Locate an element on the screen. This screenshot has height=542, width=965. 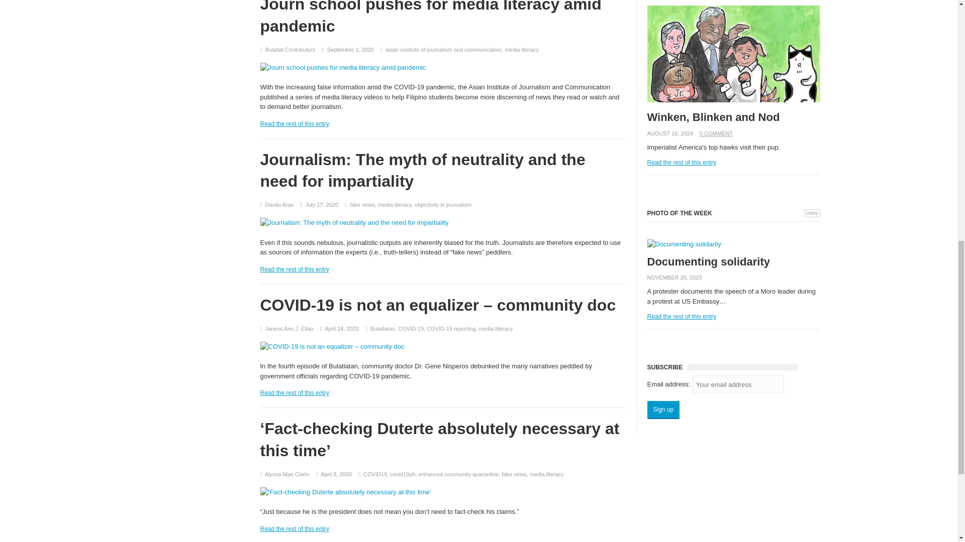
Wednesday, April 8, 2020, 10:37 pm is located at coordinates (336, 474).